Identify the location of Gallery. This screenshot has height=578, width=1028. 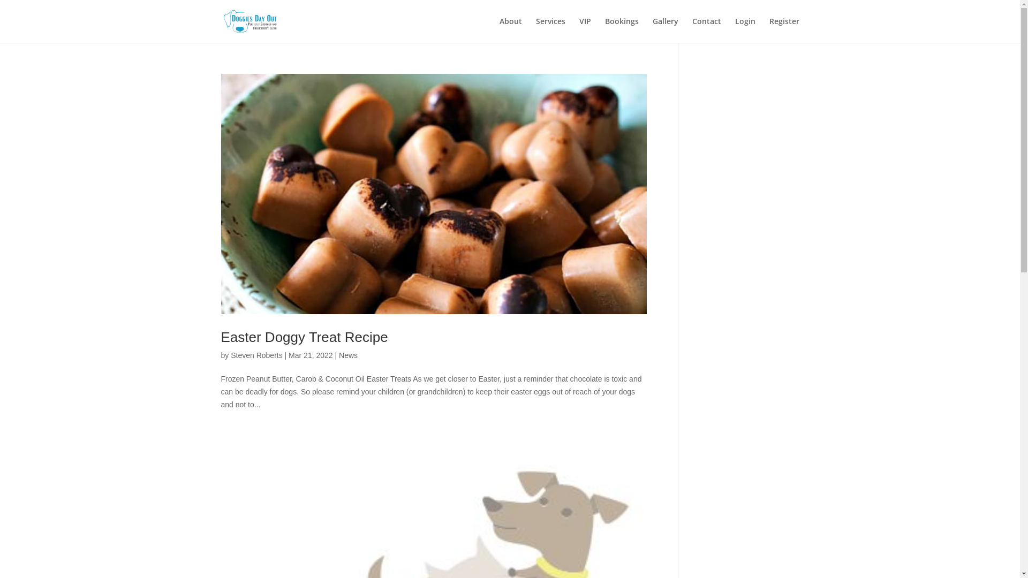
(665, 30).